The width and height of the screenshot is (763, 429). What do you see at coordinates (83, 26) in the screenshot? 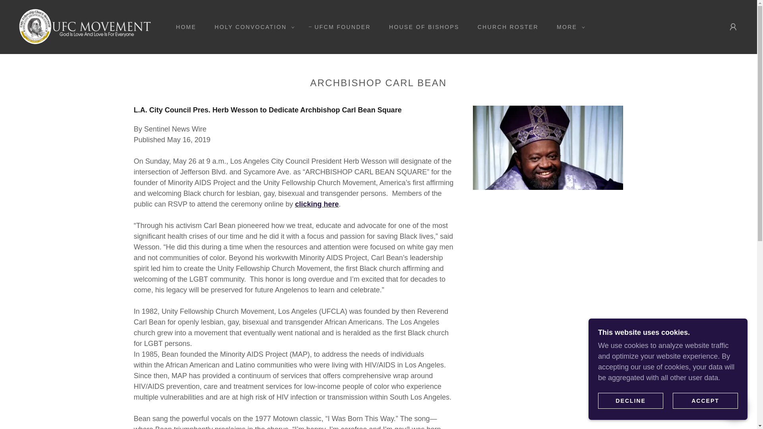
I see `UFC Movement` at bounding box center [83, 26].